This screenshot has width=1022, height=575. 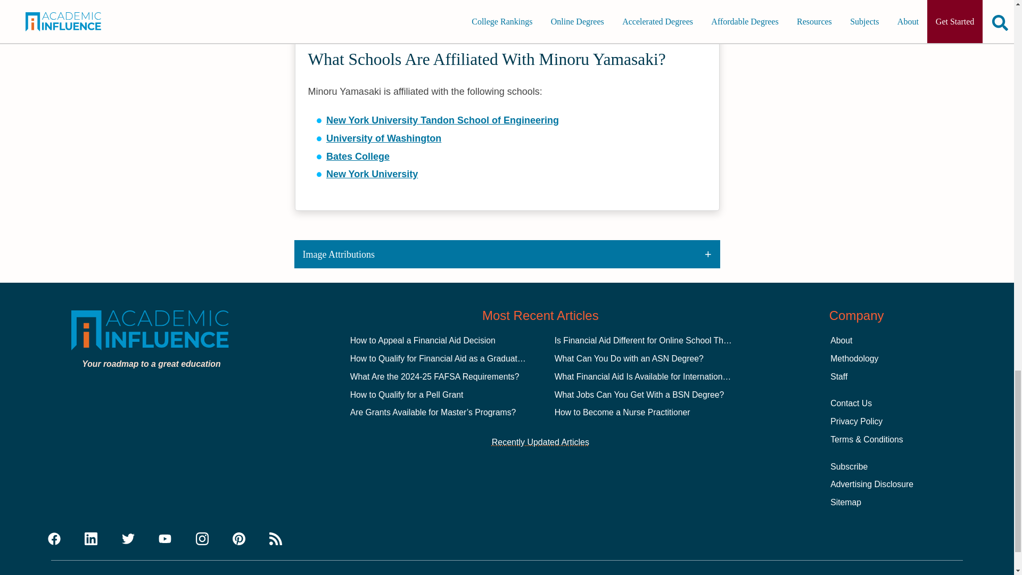 What do you see at coordinates (665, 340) in the screenshot?
I see `Is Financial Aid Different for Online School Than In-Person?` at bounding box center [665, 340].